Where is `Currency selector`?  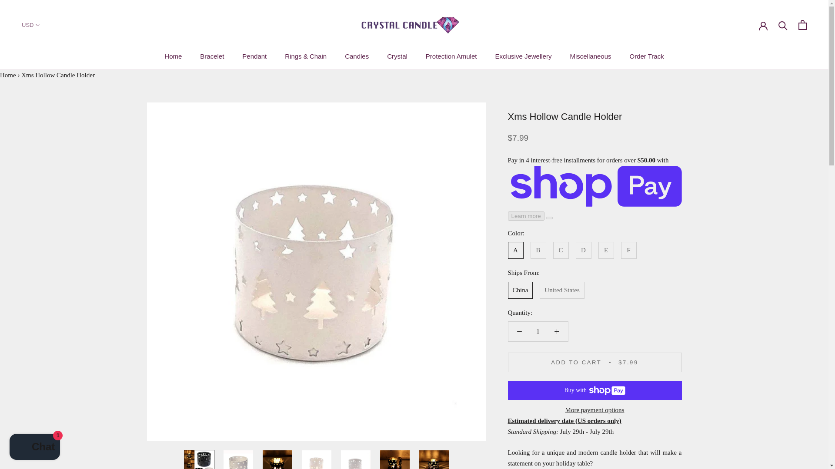 Currency selector is located at coordinates (30, 24).